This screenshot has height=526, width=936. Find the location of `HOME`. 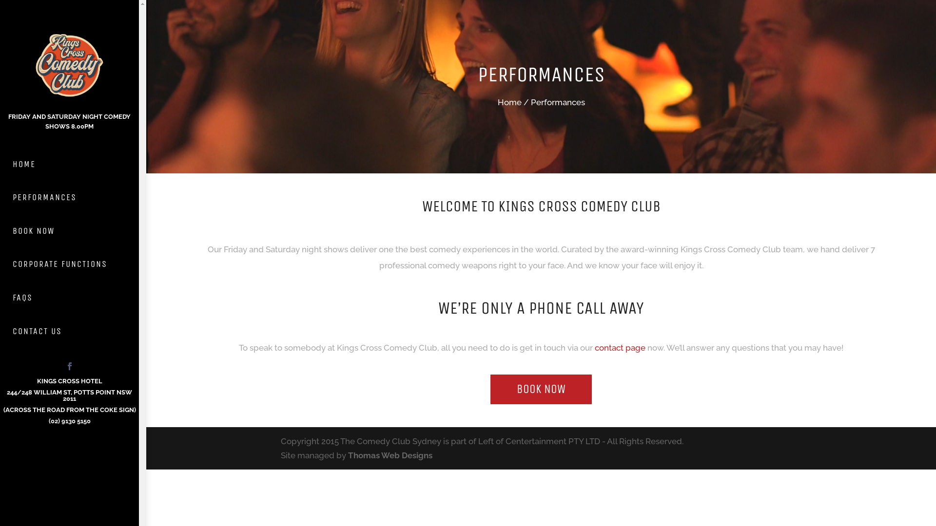

HOME is located at coordinates (69, 165).